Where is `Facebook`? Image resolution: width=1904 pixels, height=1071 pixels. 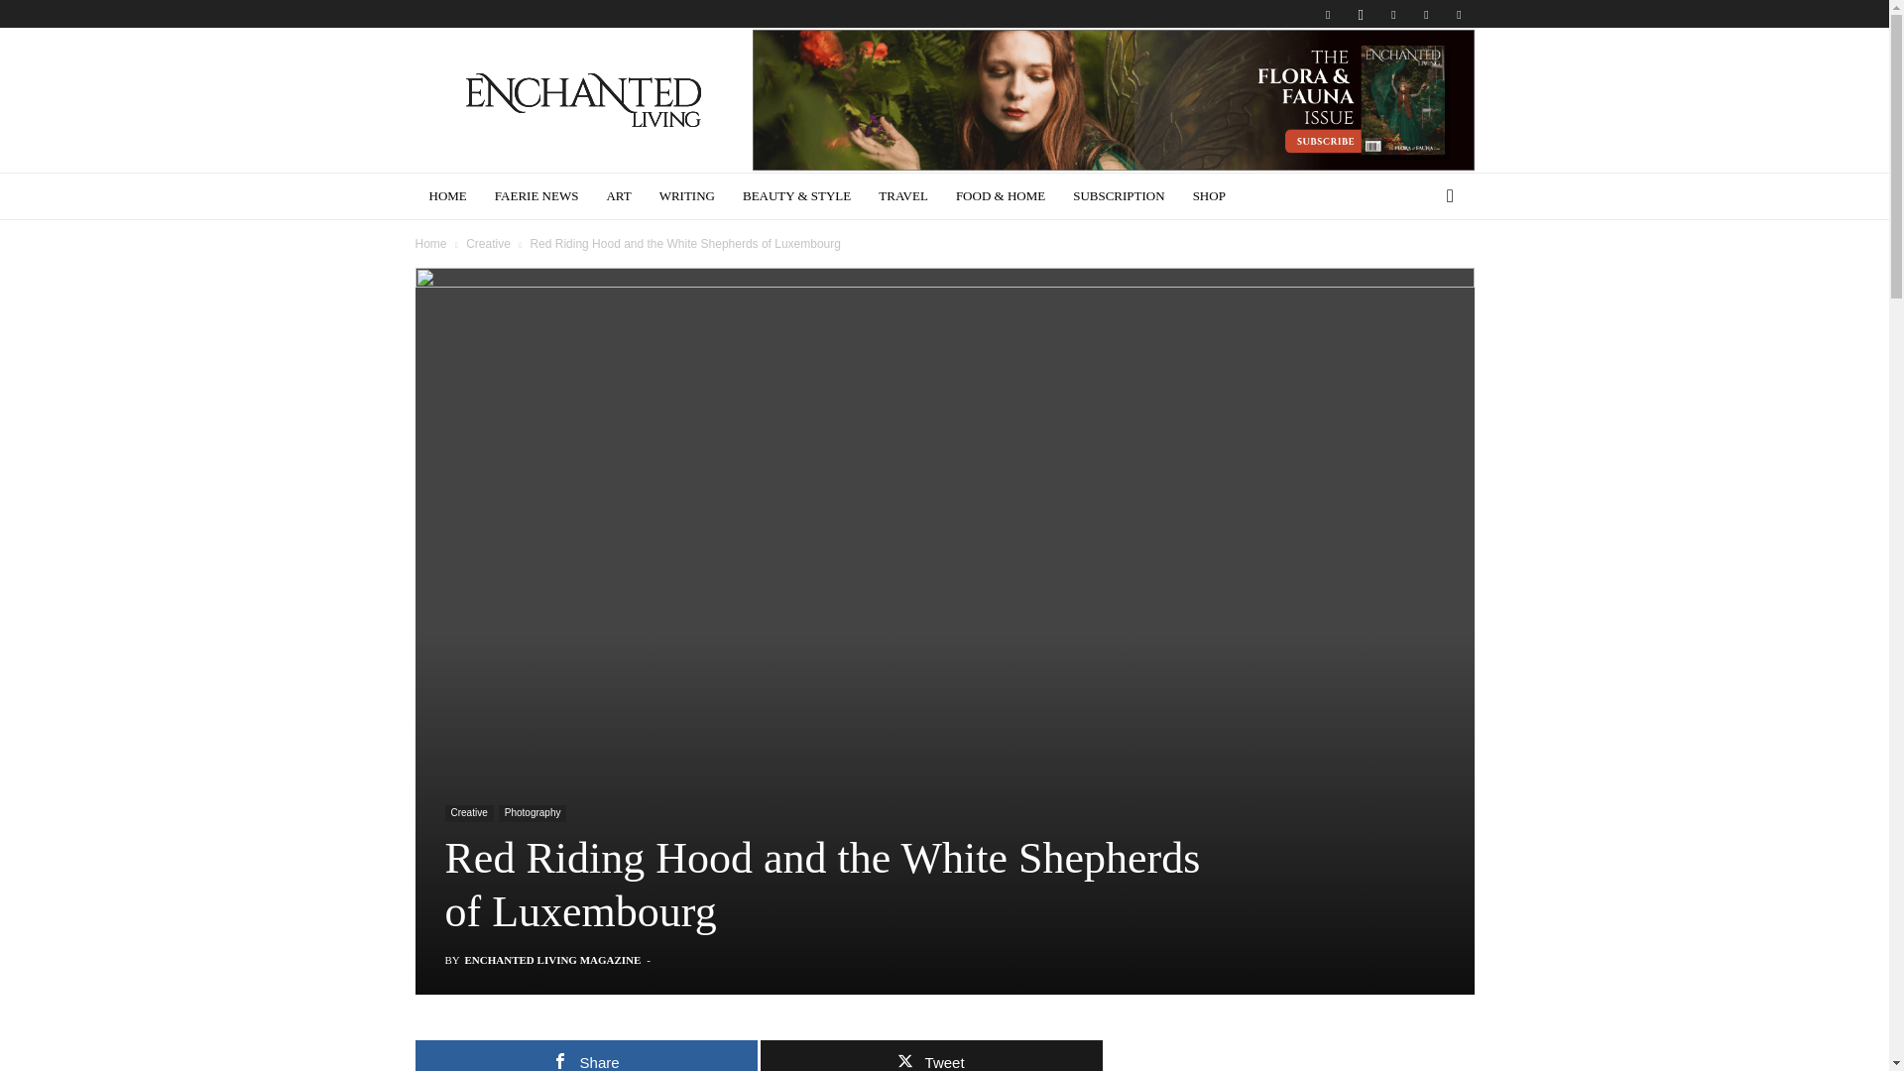
Facebook is located at coordinates (1327, 14).